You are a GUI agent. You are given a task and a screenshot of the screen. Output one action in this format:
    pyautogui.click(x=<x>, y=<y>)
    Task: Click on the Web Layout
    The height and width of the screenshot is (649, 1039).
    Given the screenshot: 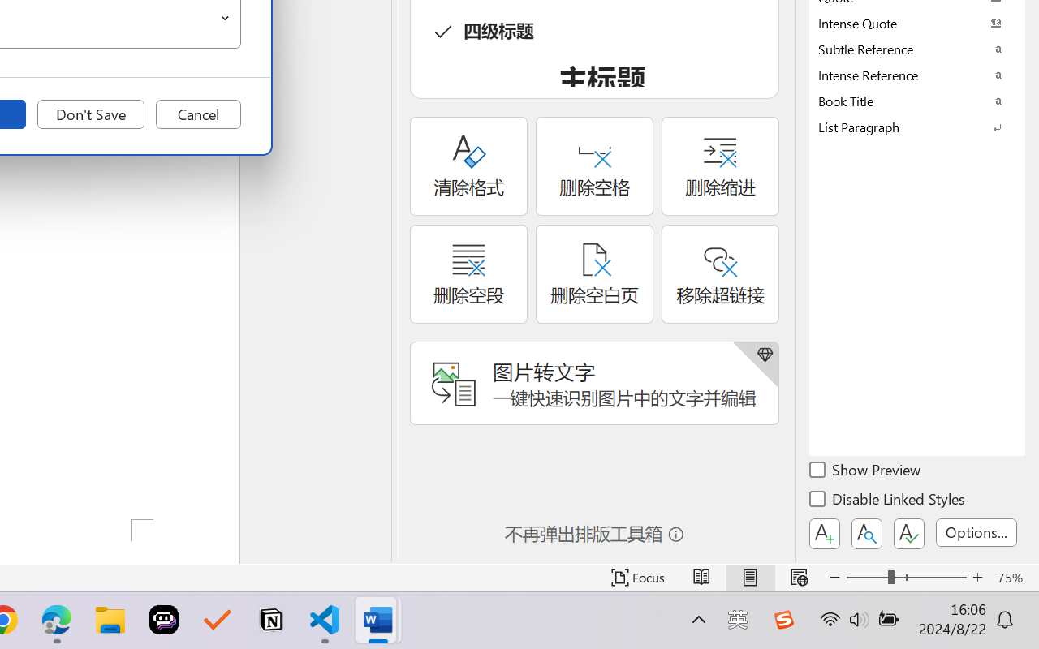 What is the action you would take?
    pyautogui.click(x=799, y=578)
    